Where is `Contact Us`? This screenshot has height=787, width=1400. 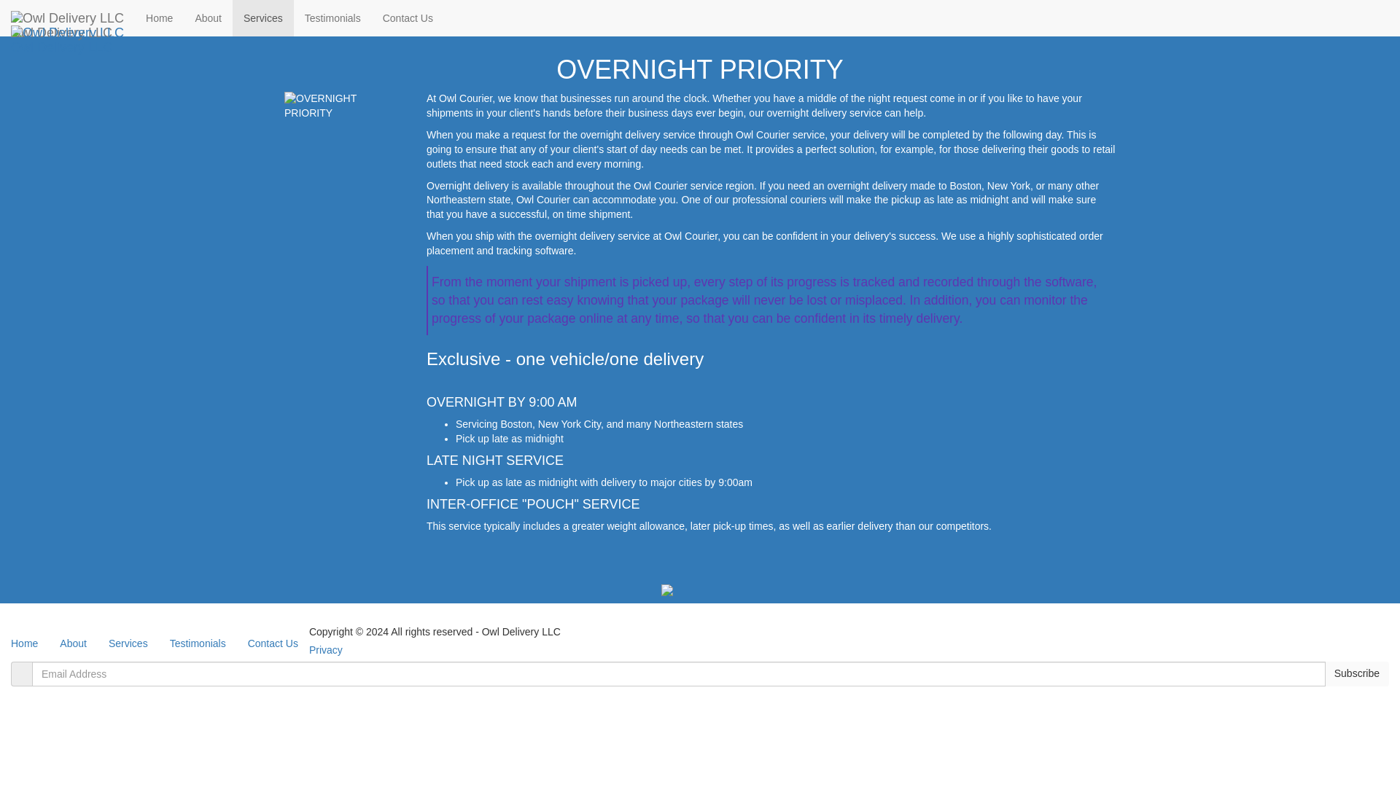
Contact Us is located at coordinates (408, 17).